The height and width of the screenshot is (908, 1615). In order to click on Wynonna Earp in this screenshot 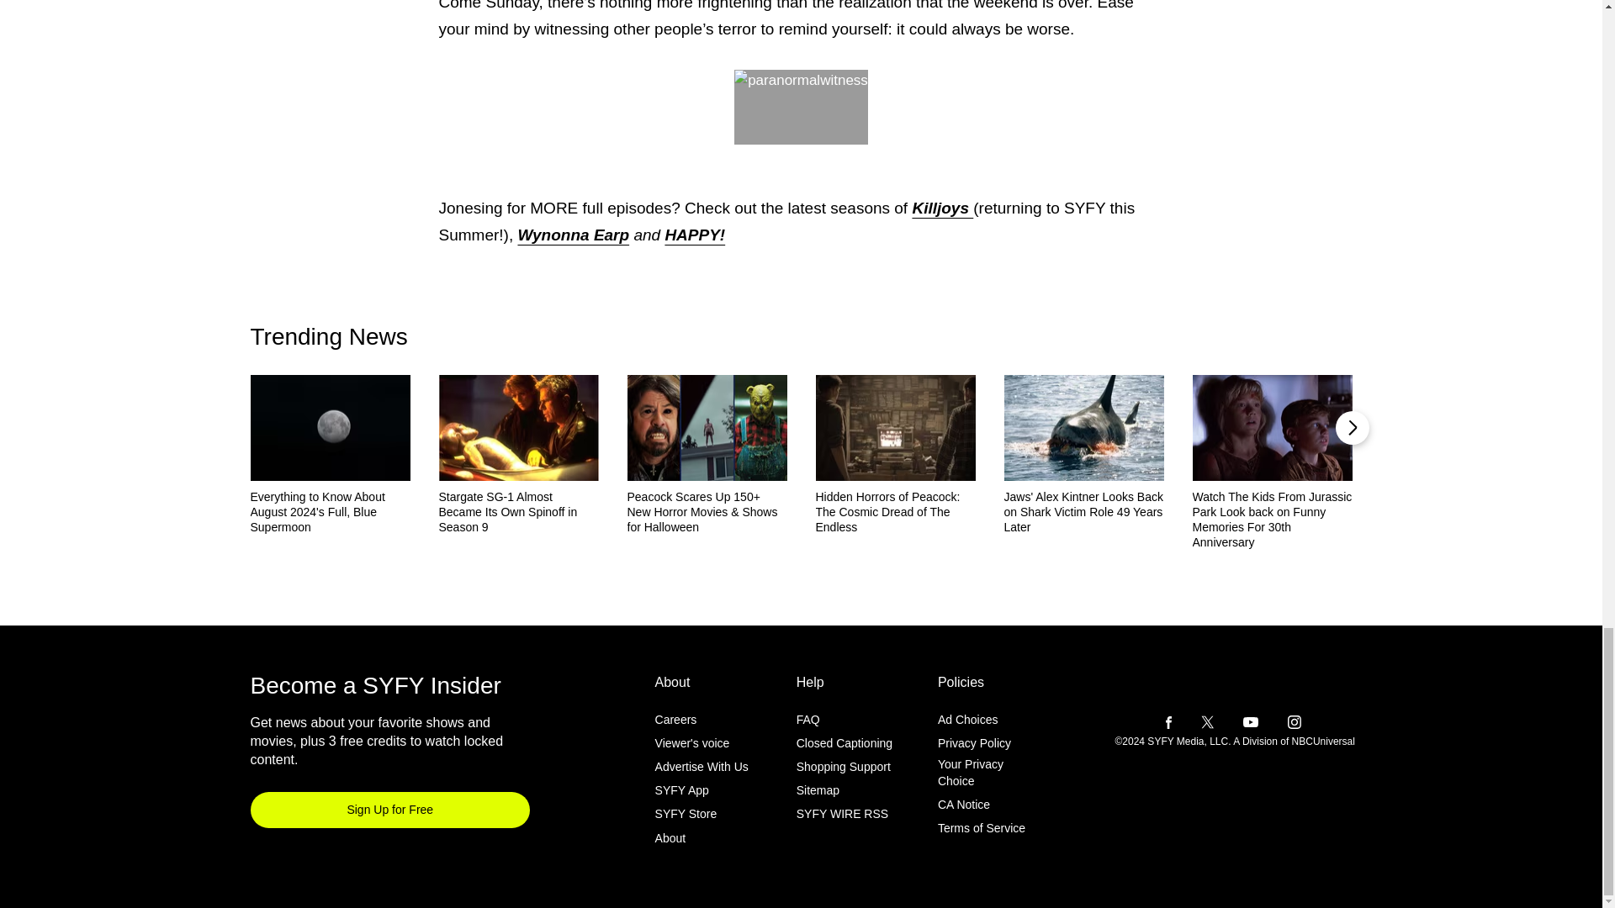, I will do `click(573, 235)`.